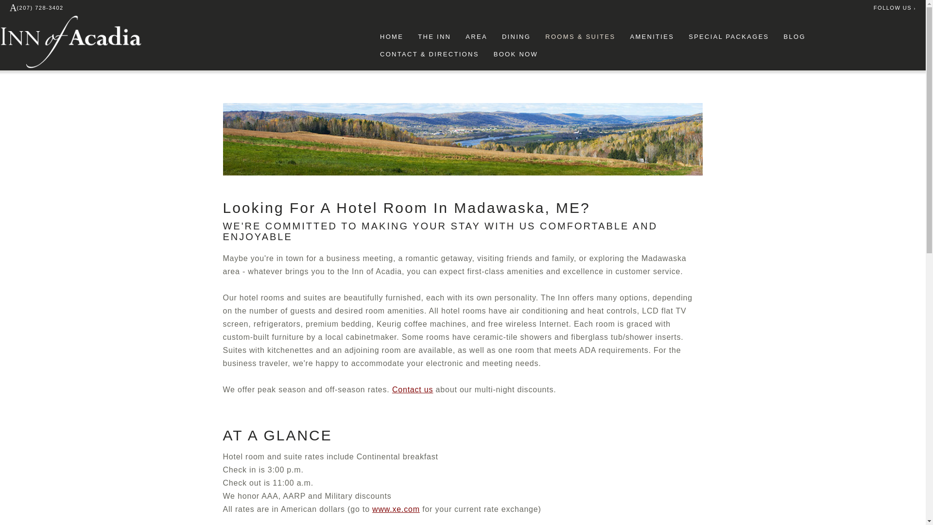  What do you see at coordinates (795, 36) in the screenshot?
I see `BLOG` at bounding box center [795, 36].